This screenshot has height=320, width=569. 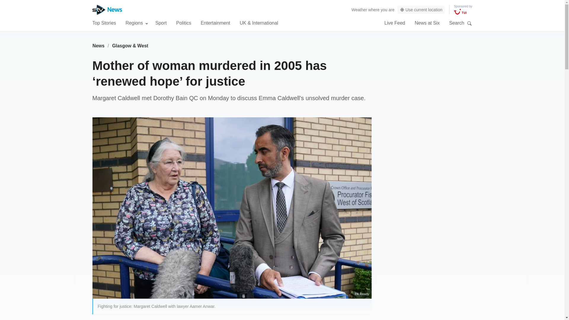 What do you see at coordinates (104, 23) in the screenshot?
I see `Top Stories` at bounding box center [104, 23].